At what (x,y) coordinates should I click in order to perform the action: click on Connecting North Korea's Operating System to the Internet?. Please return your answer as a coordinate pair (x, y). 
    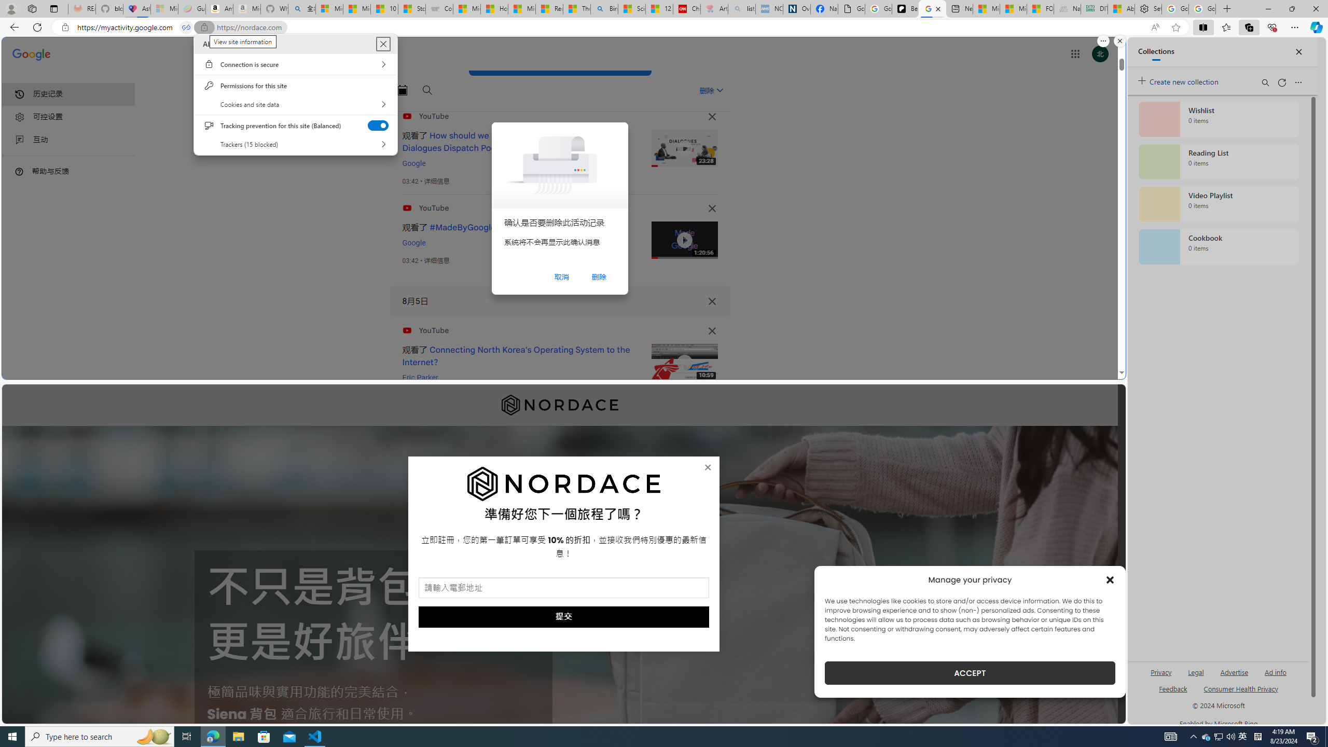
    Looking at the image, I should click on (517, 356).